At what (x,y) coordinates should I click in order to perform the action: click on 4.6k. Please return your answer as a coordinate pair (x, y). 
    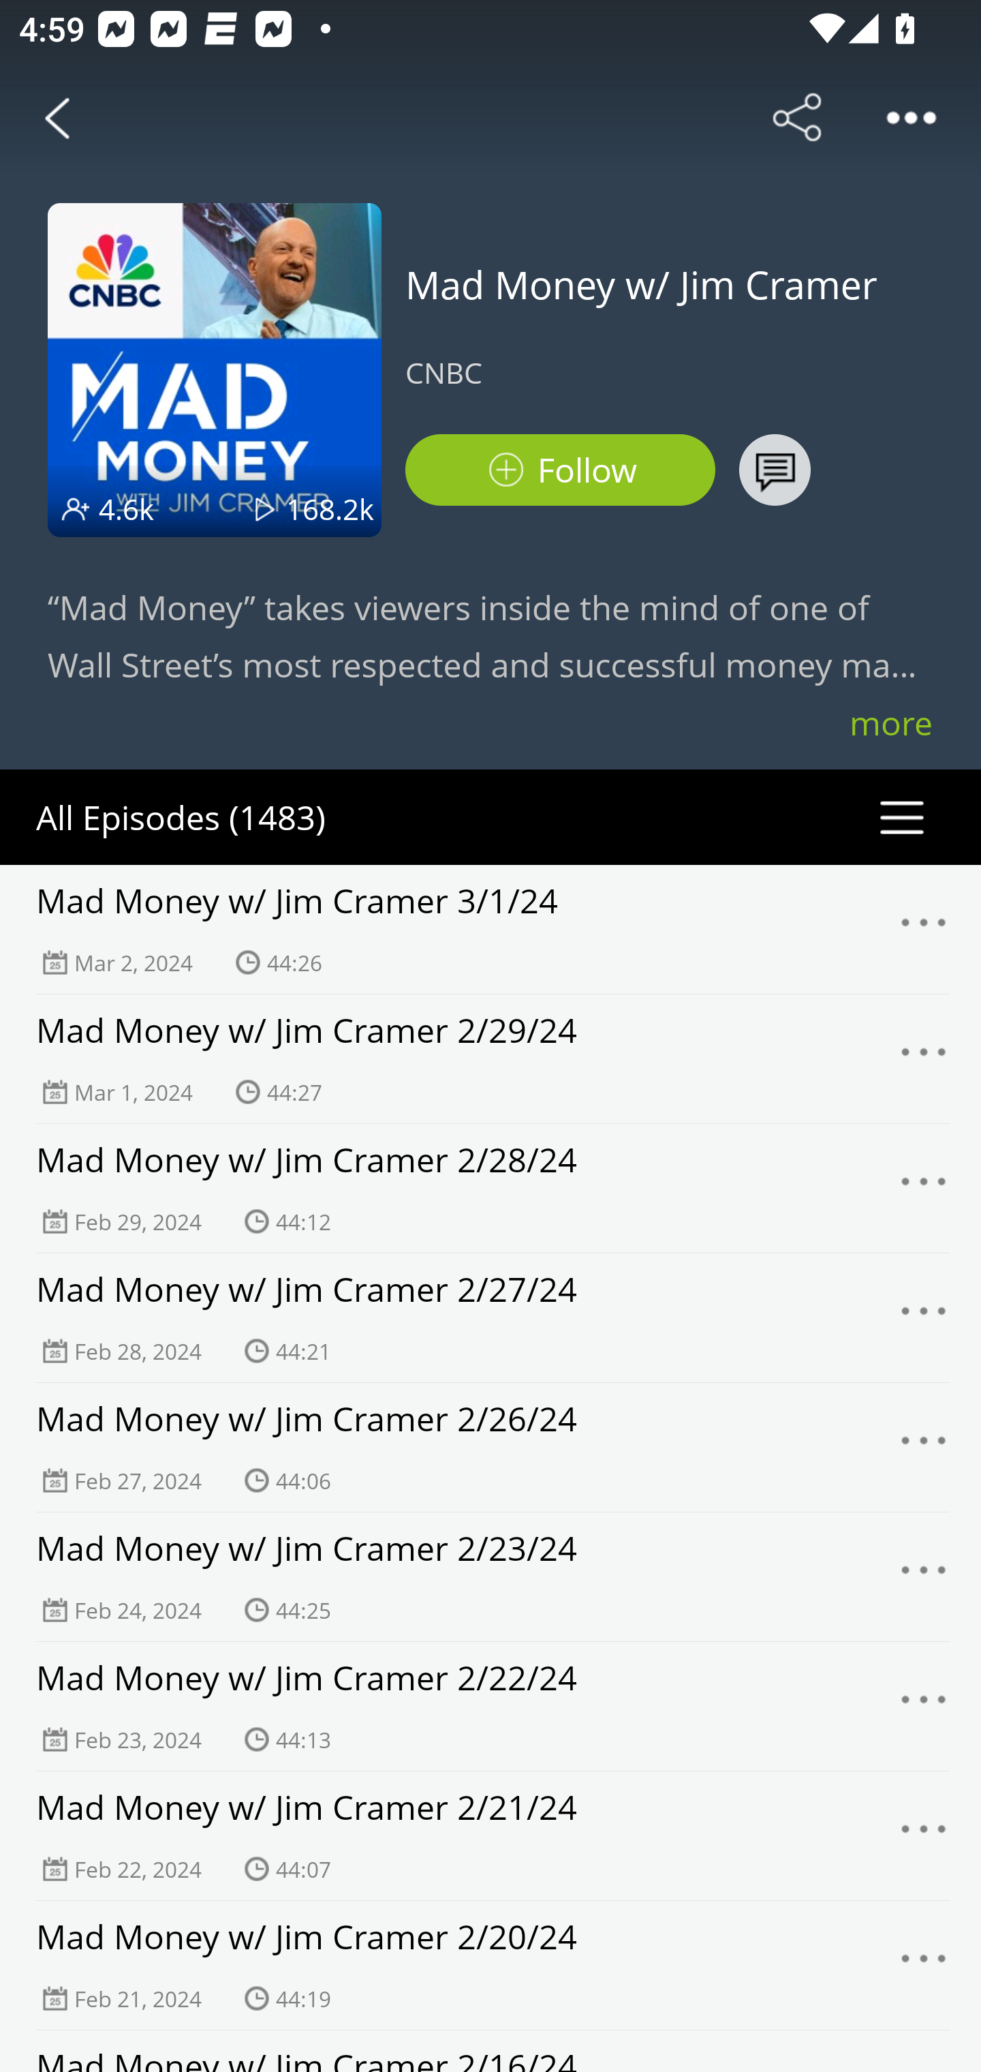
    Looking at the image, I should click on (127, 508).